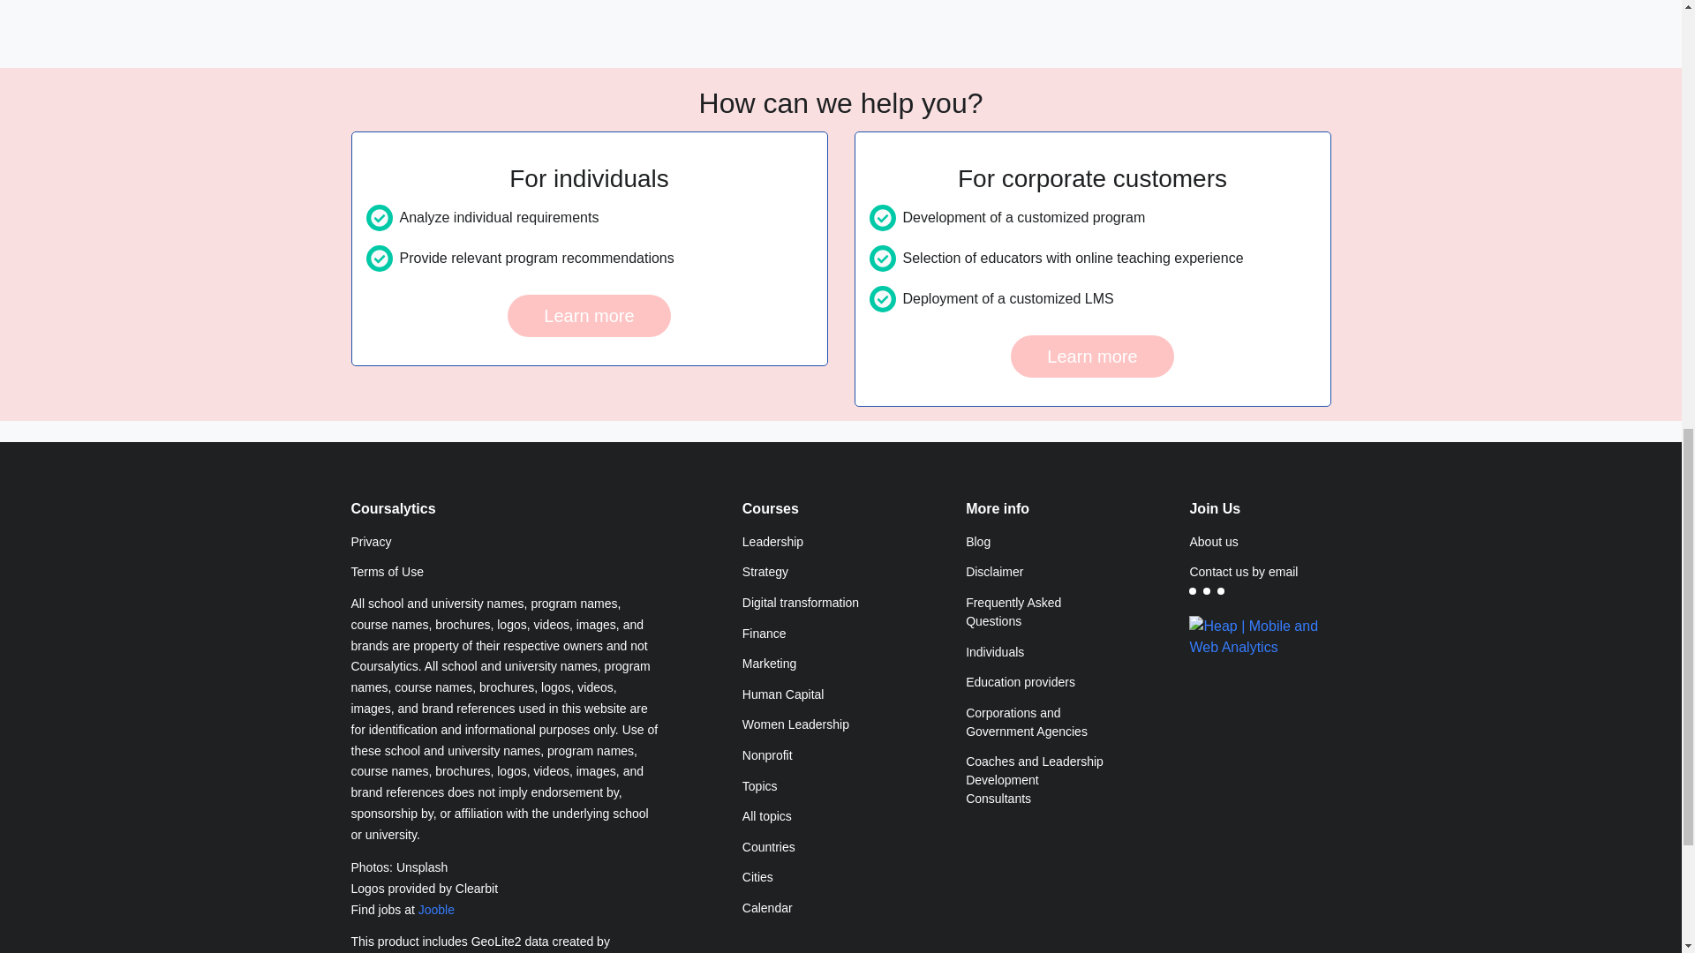 The image size is (1695, 953). I want to click on Learn more, so click(588, 316).